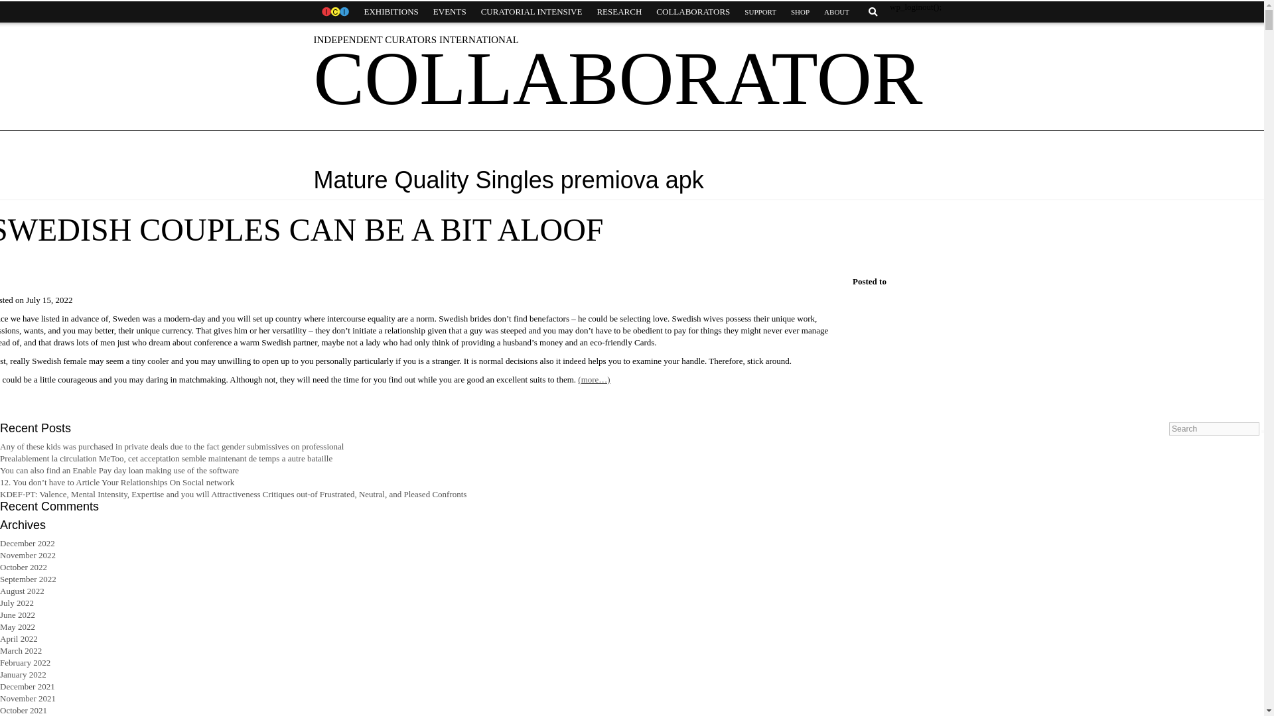 The height and width of the screenshot is (716, 1274). What do you see at coordinates (618, 12) in the screenshot?
I see `RESEARCH` at bounding box center [618, 12].